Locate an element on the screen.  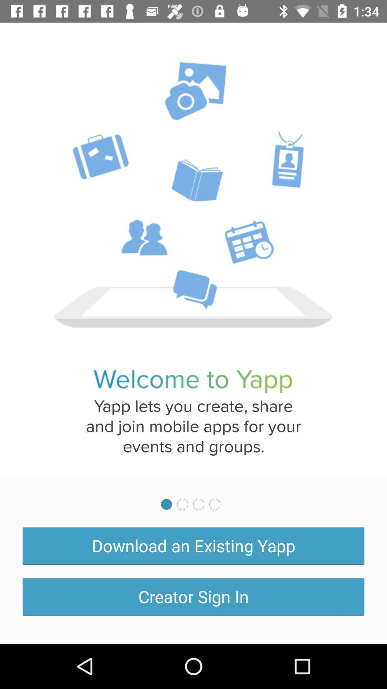
tap the creator sign in button is located at coordinates (193, 596).